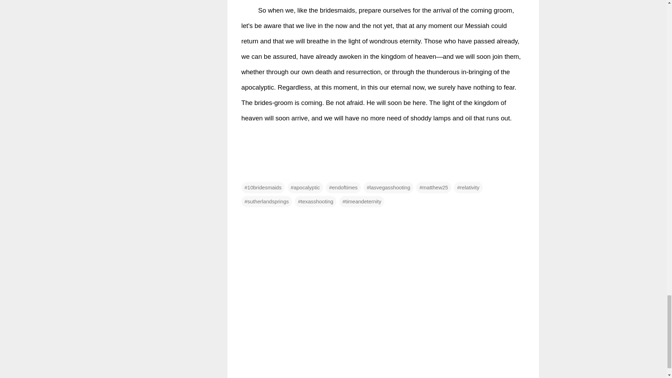  Describe the element at coordinates (246, 174) in the screenshot. I see `Email Post` at that location.